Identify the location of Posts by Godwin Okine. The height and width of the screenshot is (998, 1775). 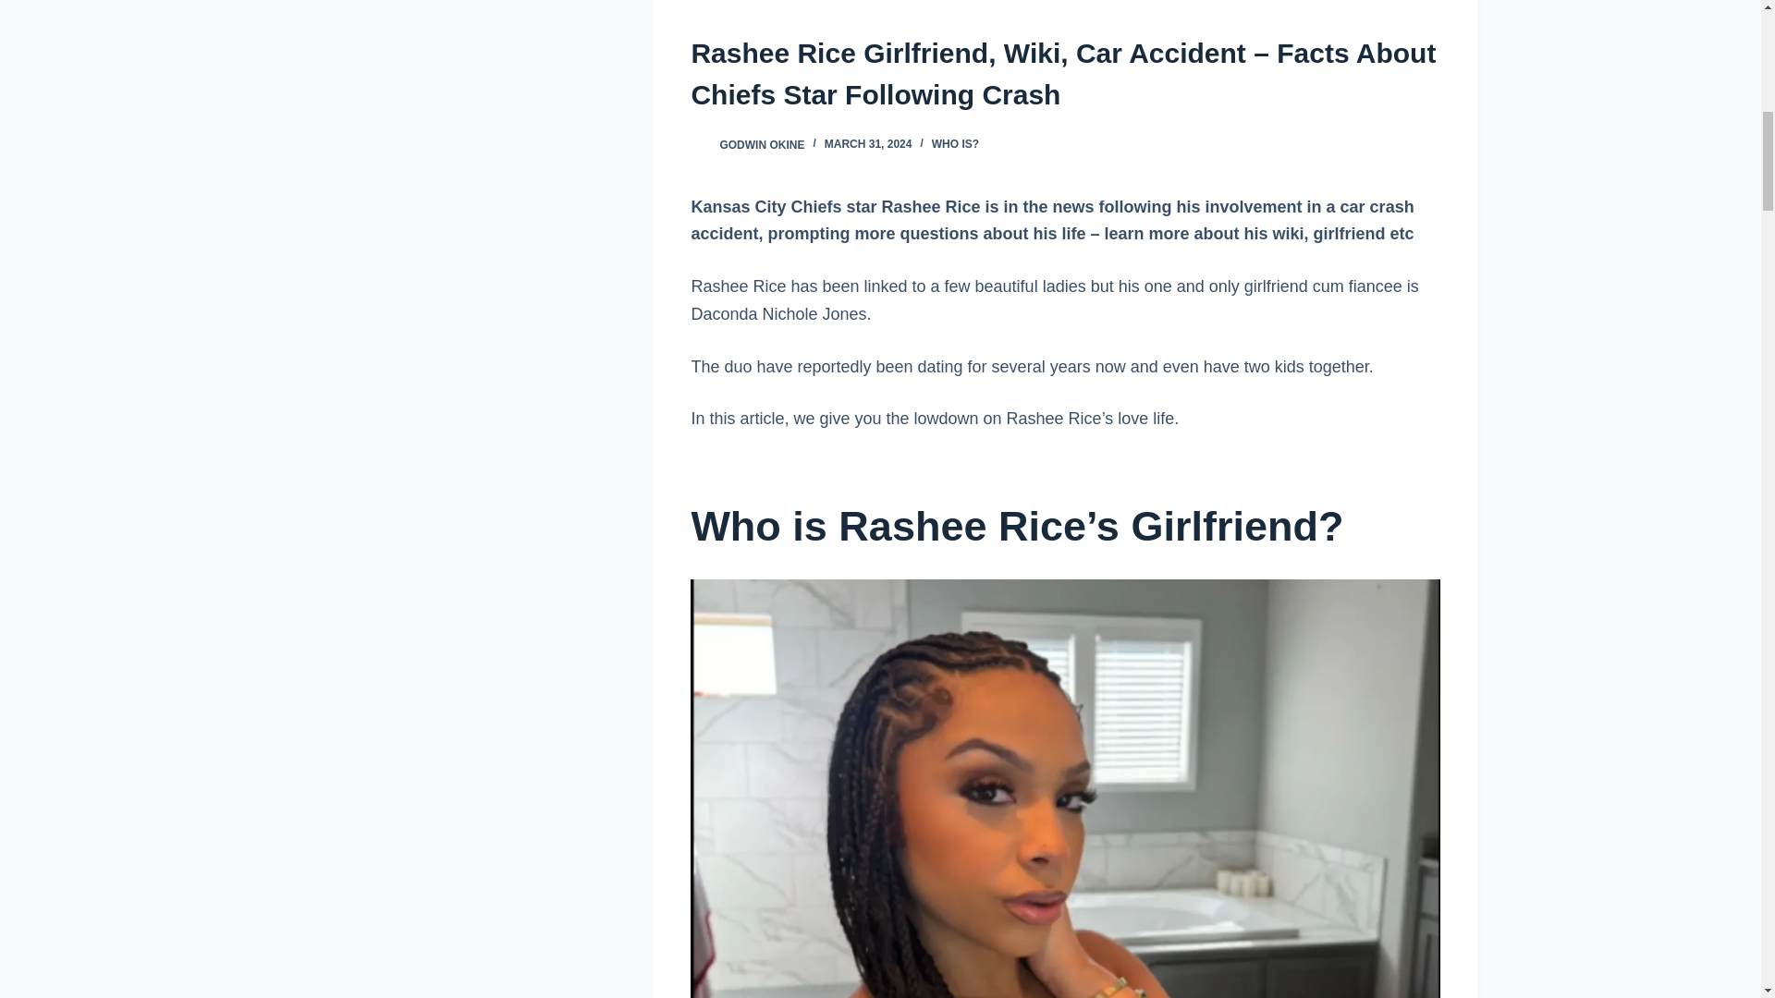
(761, 144).